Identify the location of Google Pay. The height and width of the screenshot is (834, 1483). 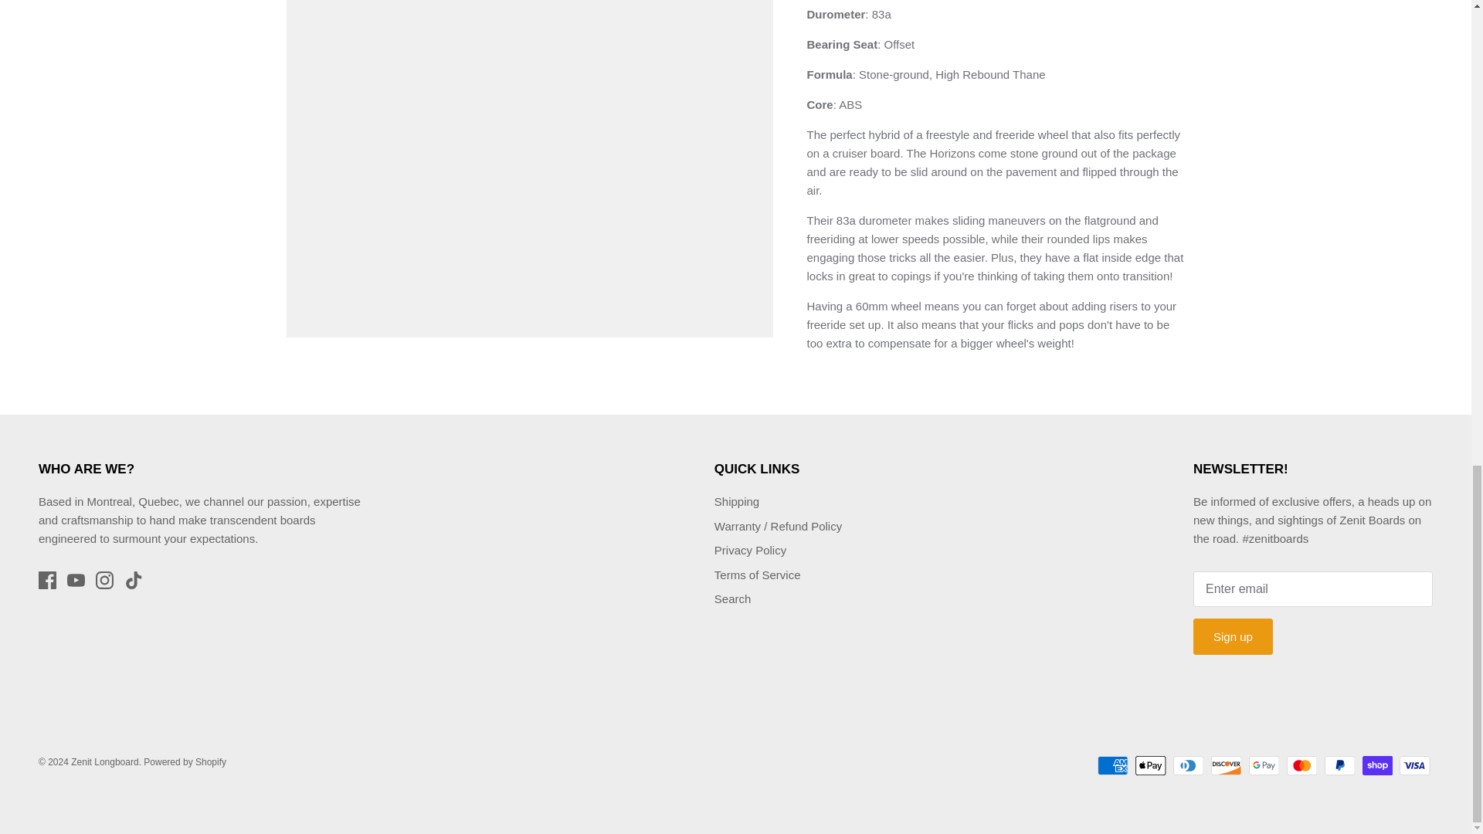
(1264, 765).